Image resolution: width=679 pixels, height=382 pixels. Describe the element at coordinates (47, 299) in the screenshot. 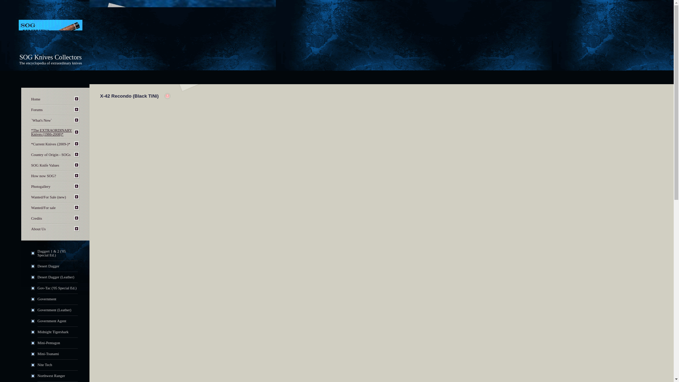

I see `Government` at that location.